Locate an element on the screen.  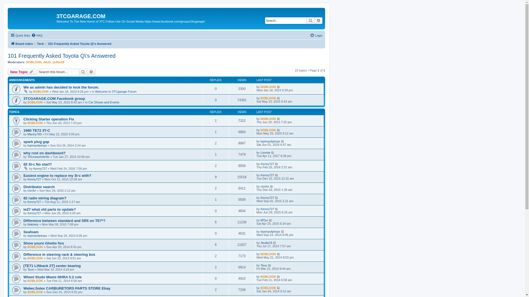
Easiest engine to replace my 3t-c with? is located at coordinates (57, 175).